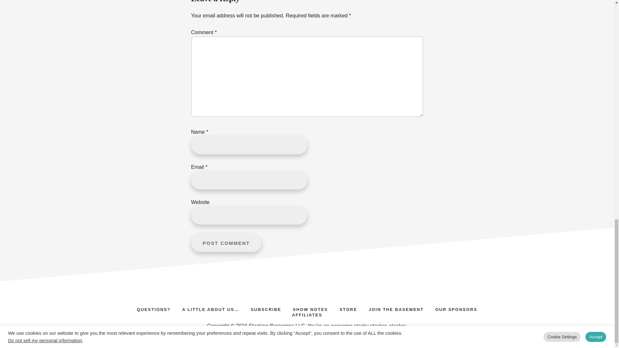 This screenshot has width=619, height=348. I want to click on AFFILIATES, so click(307, 314).